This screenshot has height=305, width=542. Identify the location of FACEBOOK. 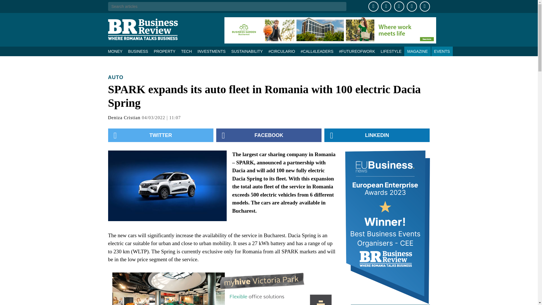
(269, 135).